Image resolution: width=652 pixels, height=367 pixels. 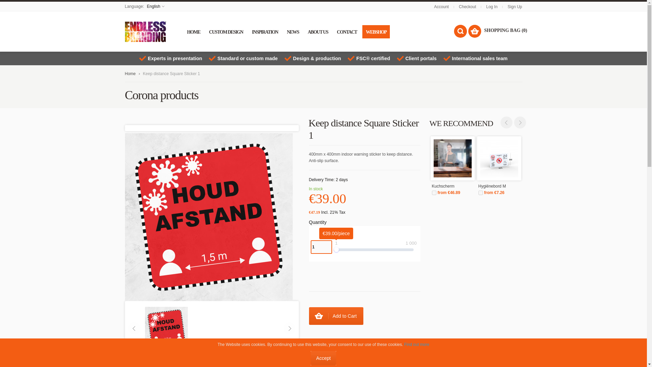 What do you see at coordinates (318, 32) in the screenshot?
I see `ABOUT US` at bounding box center [318, 32].